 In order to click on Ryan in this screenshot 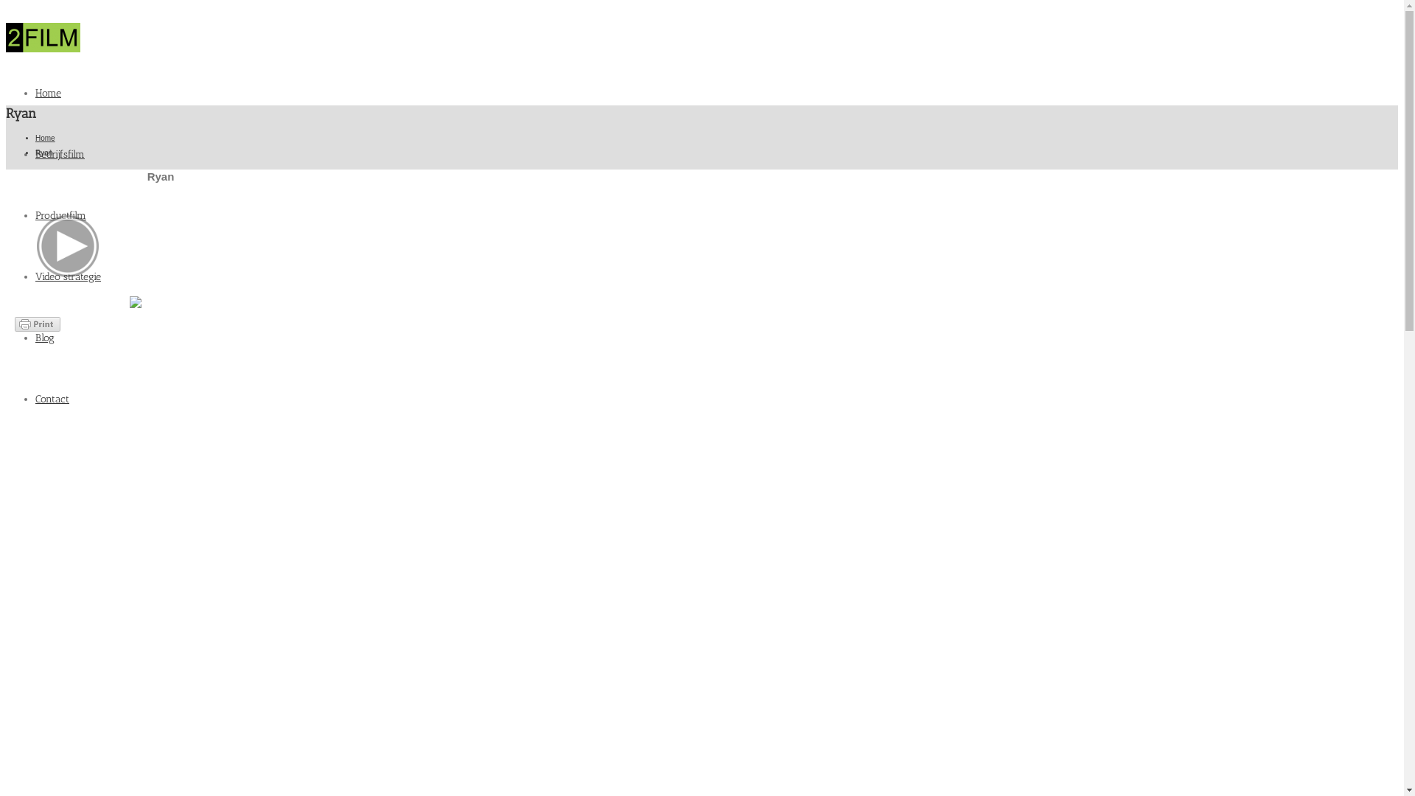, I will do `click(74, 305)`.